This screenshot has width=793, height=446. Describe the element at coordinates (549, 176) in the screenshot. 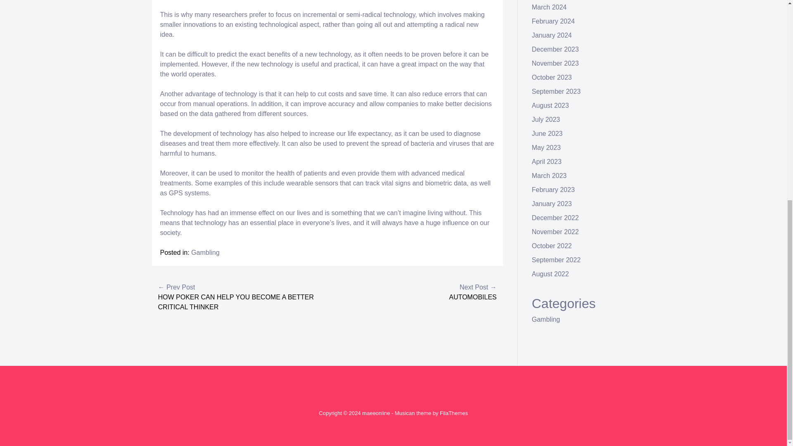

I see `March 2023` at that location.